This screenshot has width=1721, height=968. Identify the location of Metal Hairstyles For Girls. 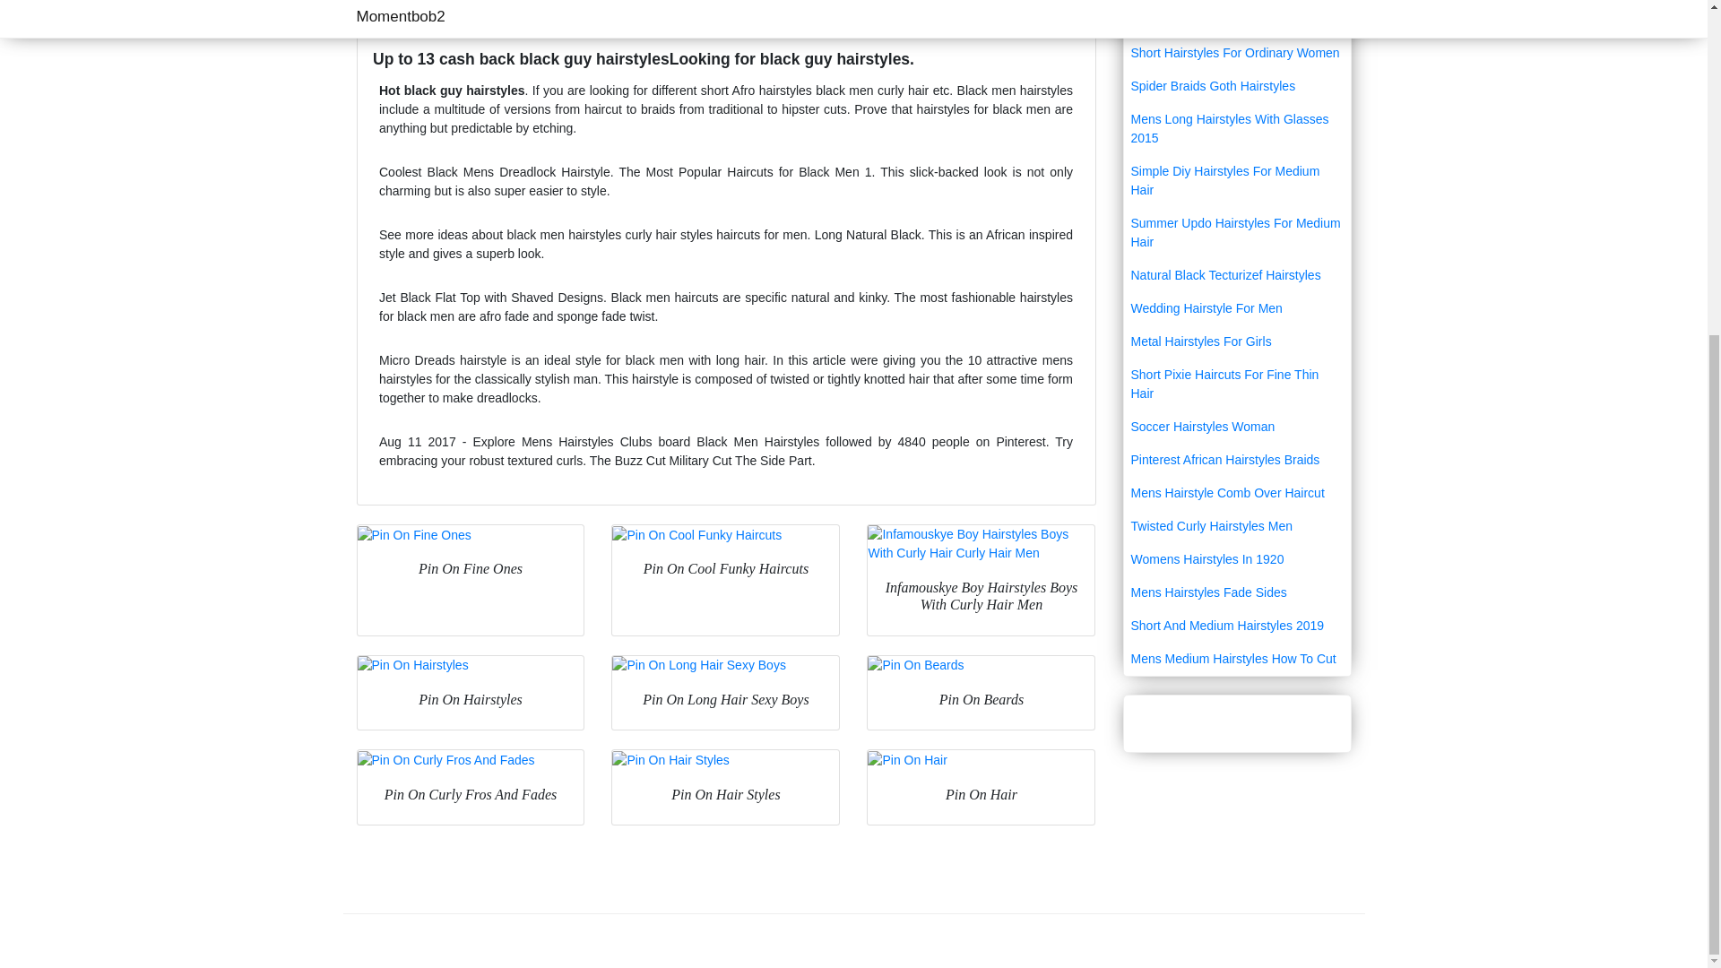
(1237, 341).